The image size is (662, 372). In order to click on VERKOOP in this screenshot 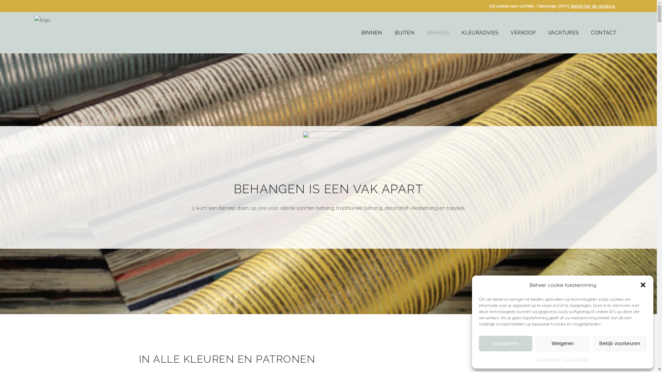, I will do `click(523, 33)`.